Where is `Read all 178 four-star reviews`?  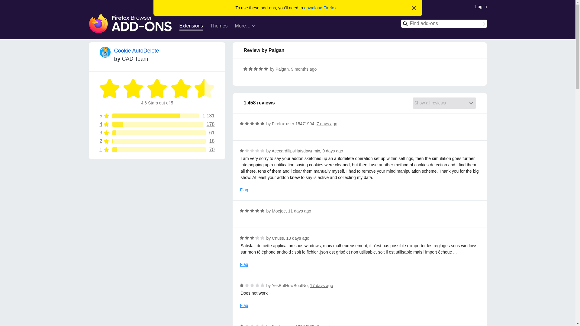
Read all 178 four-star reviews is located at coordinates (321, 286).